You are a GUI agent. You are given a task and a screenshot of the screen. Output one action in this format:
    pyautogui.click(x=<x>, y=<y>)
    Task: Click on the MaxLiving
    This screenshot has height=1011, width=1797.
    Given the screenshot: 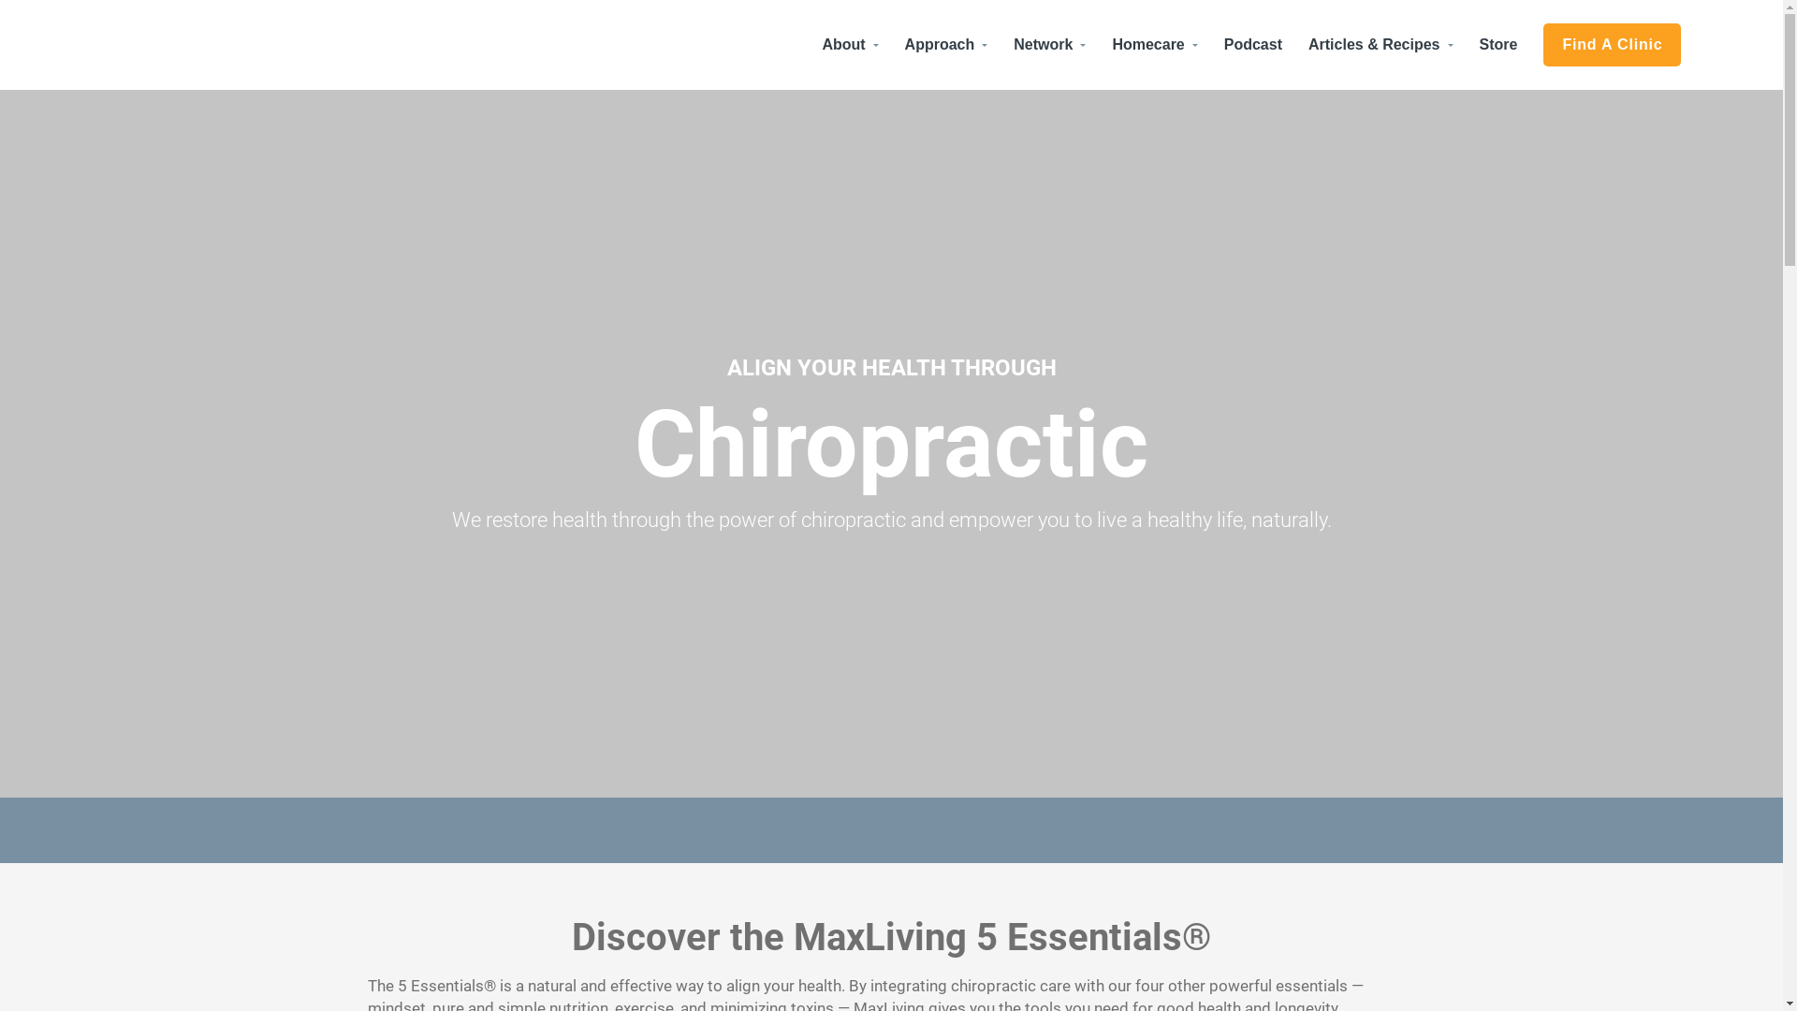 What is the action you would take?
    pyautogui.click(x=66, y=227)
    